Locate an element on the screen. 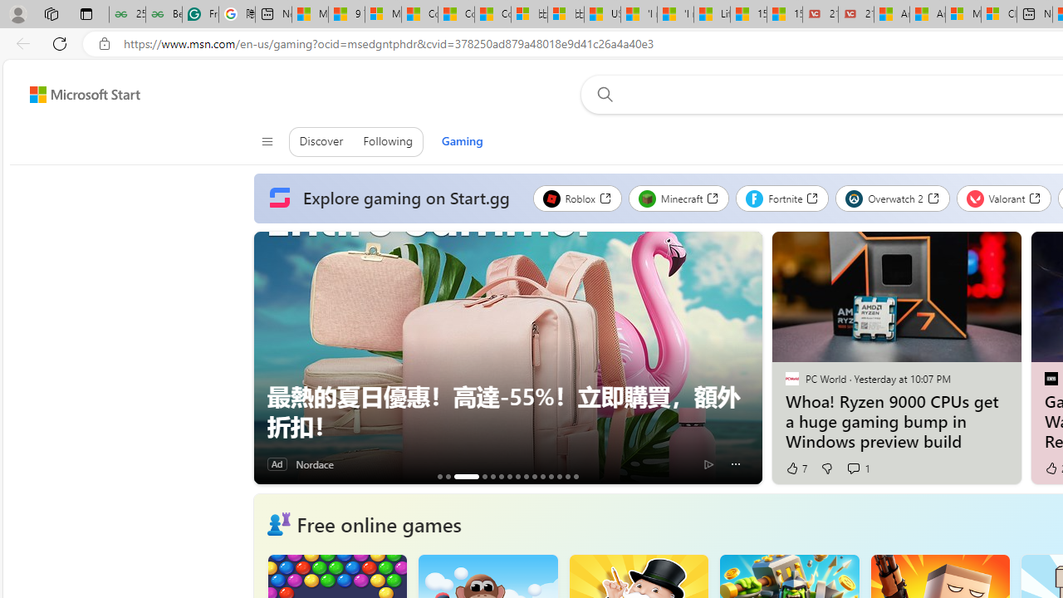 The width and height of the screenshot is (1063, 598). Following is located at coordinates (388, 141).